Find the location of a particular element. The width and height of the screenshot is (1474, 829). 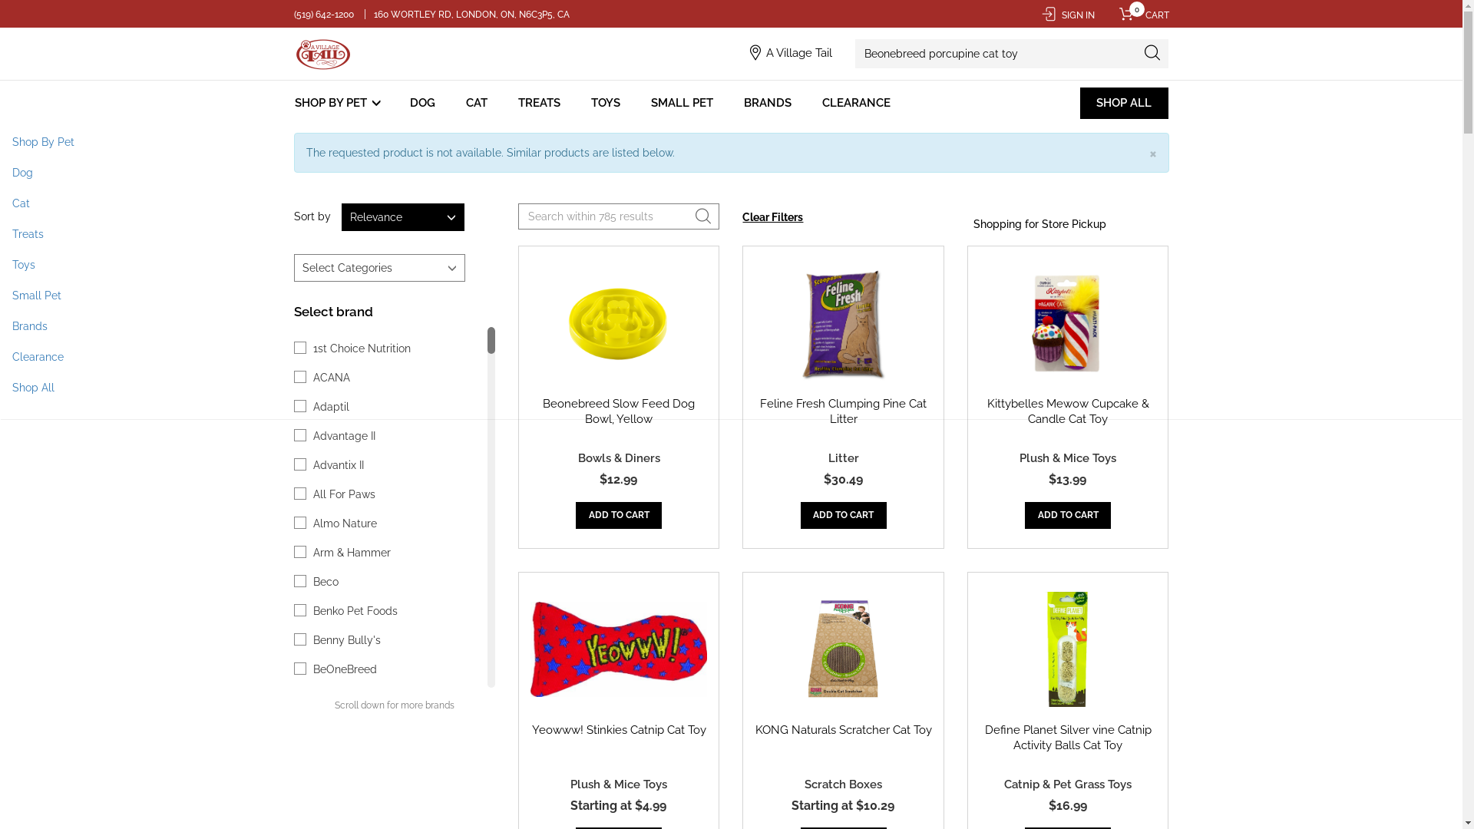

TOYS is located at coordinates (605, 103).